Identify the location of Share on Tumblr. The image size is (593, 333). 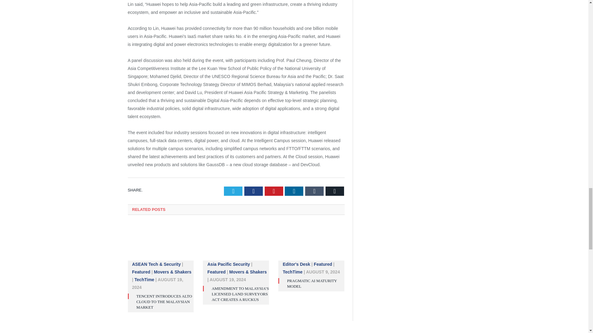
(314, 191).